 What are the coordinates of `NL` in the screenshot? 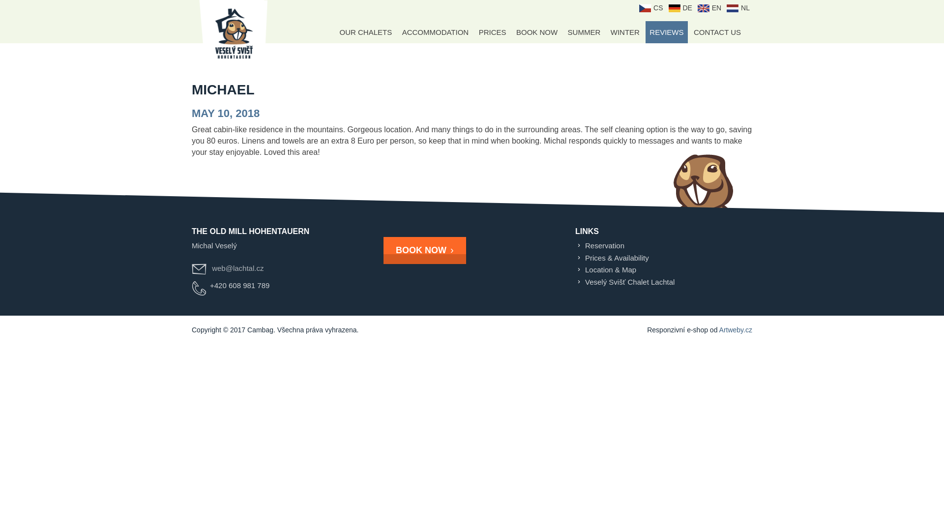 It's located at (737, 7).